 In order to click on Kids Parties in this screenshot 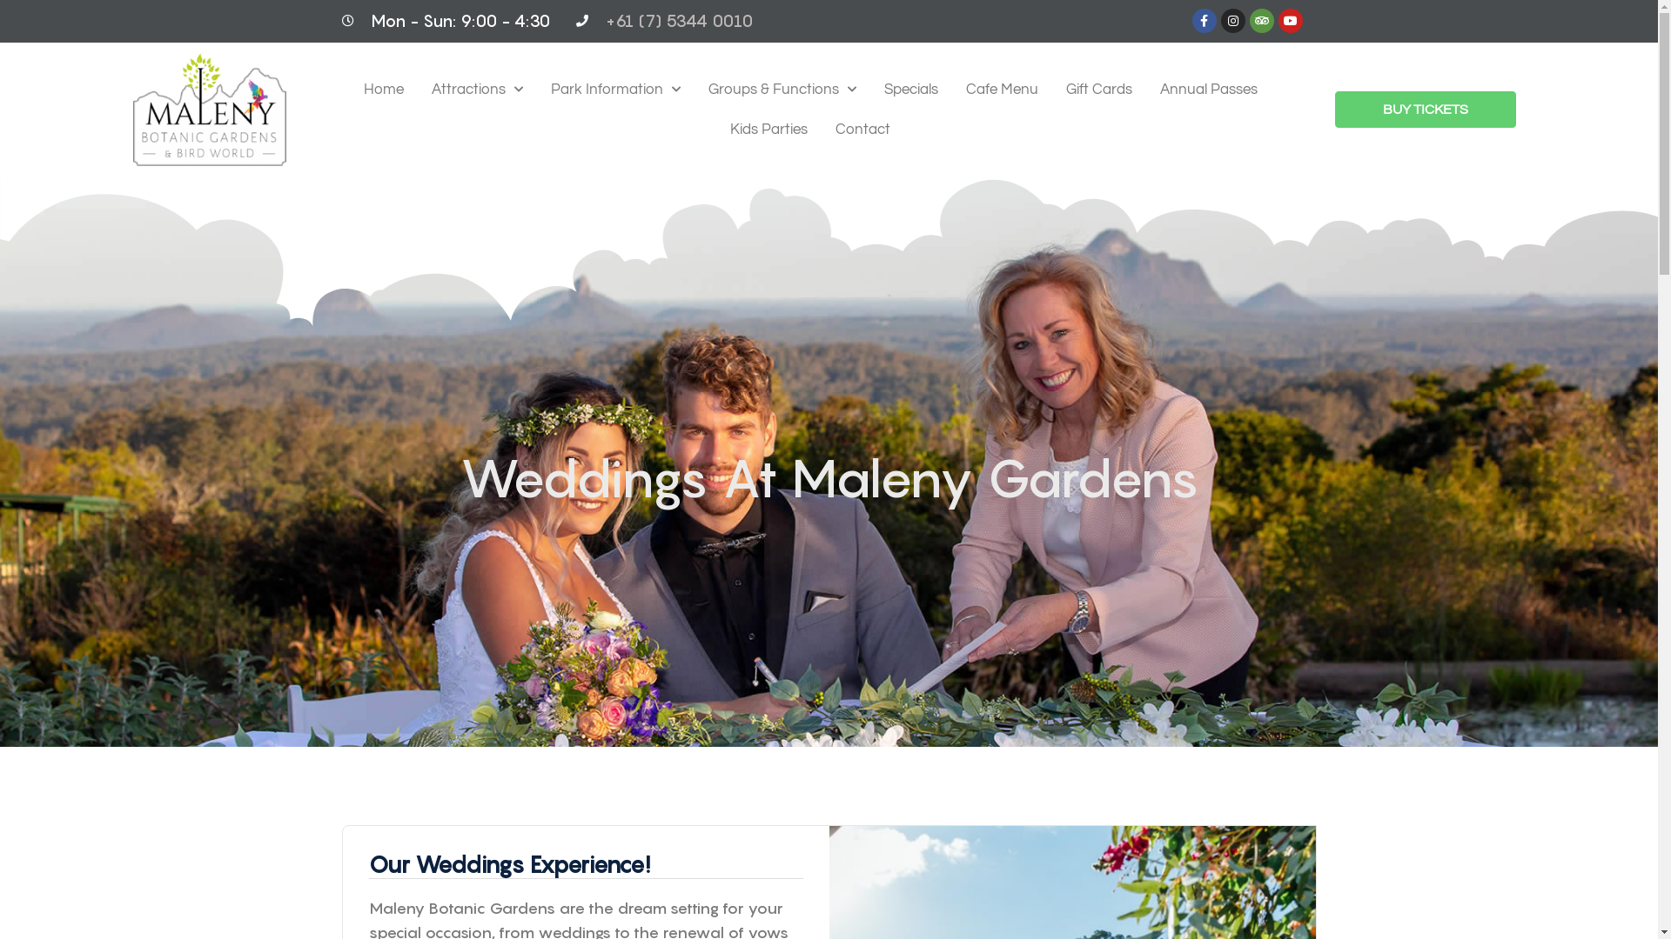, I will do `click(769, 130)`.